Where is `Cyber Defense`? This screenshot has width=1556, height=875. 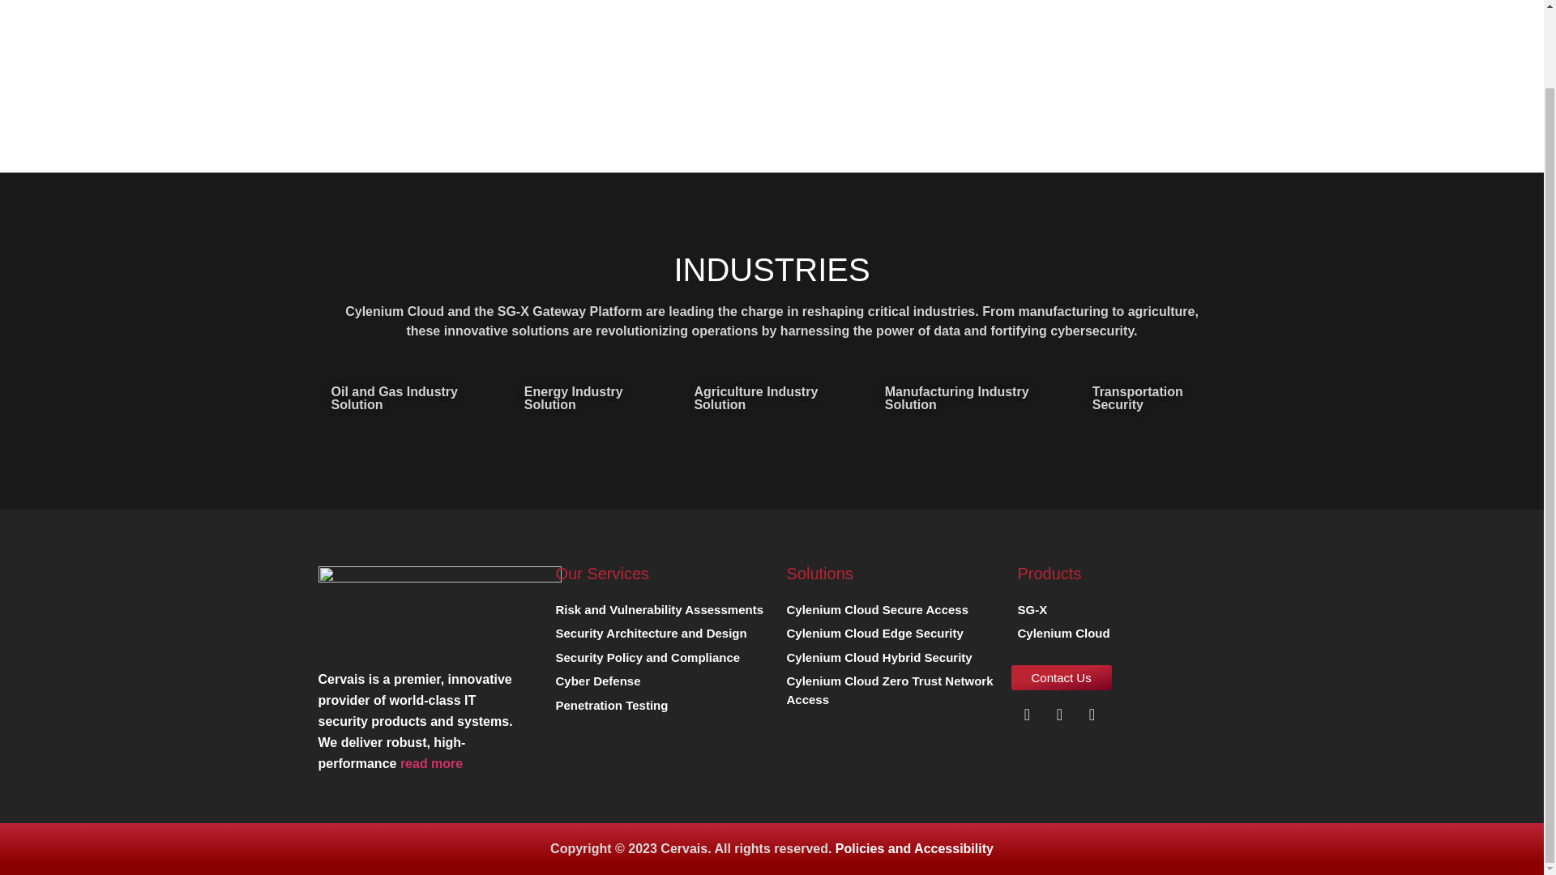 Cyber Defense is located at coordinates (595, 684).